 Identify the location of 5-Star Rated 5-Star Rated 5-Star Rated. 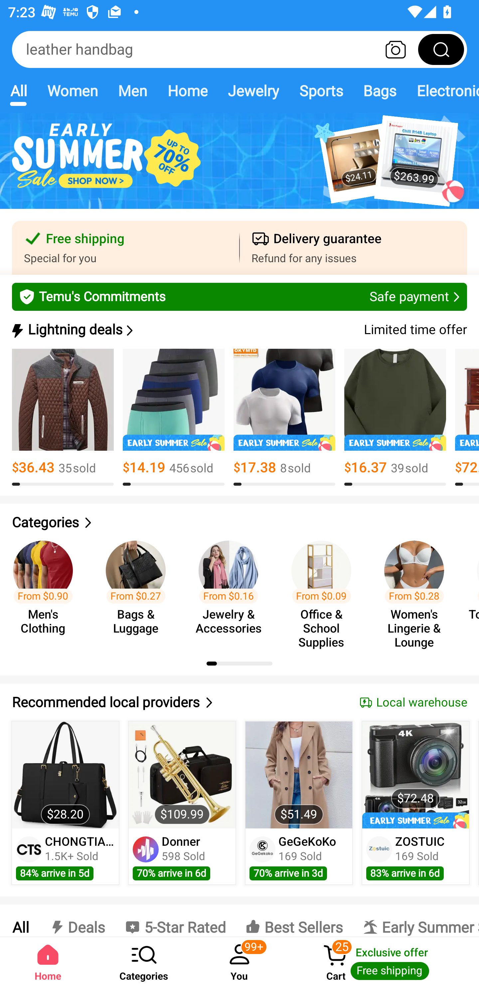
(175, 920).